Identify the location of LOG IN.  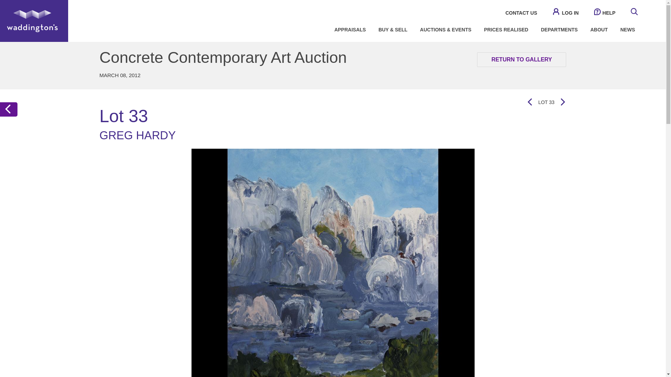
(565, 13).